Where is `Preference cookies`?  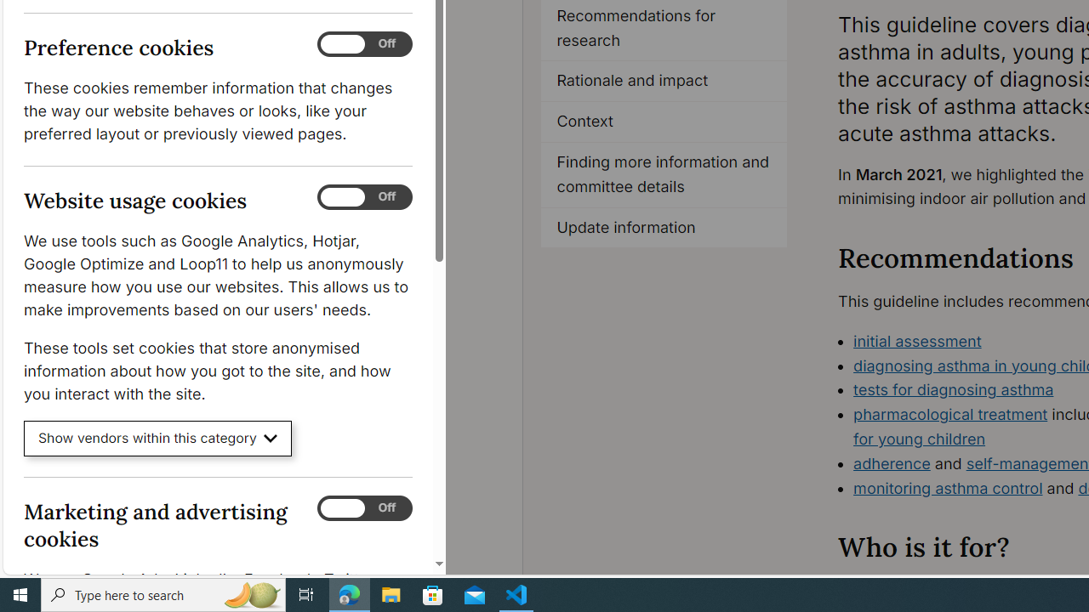
Preference cookies is located at coordinates (365, 44).